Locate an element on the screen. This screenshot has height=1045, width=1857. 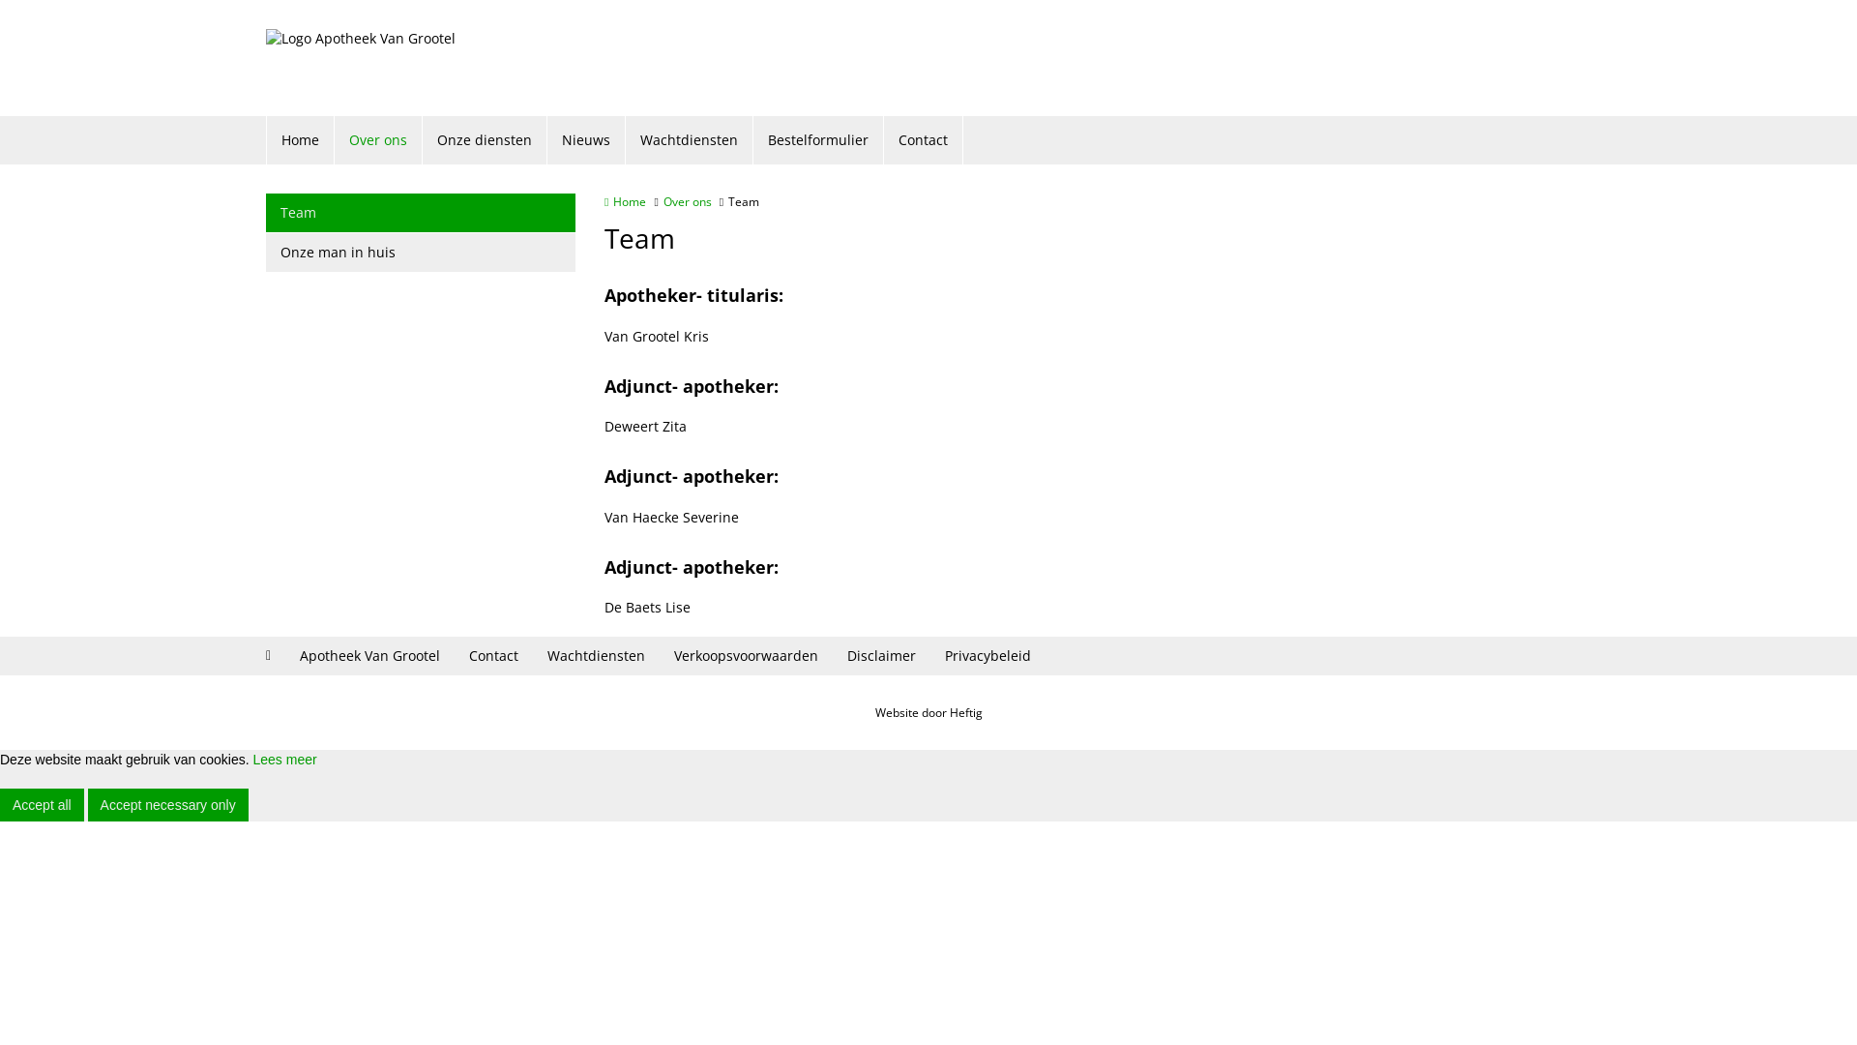
Apotheek Van Grootel is located at coordinates (369, 656).